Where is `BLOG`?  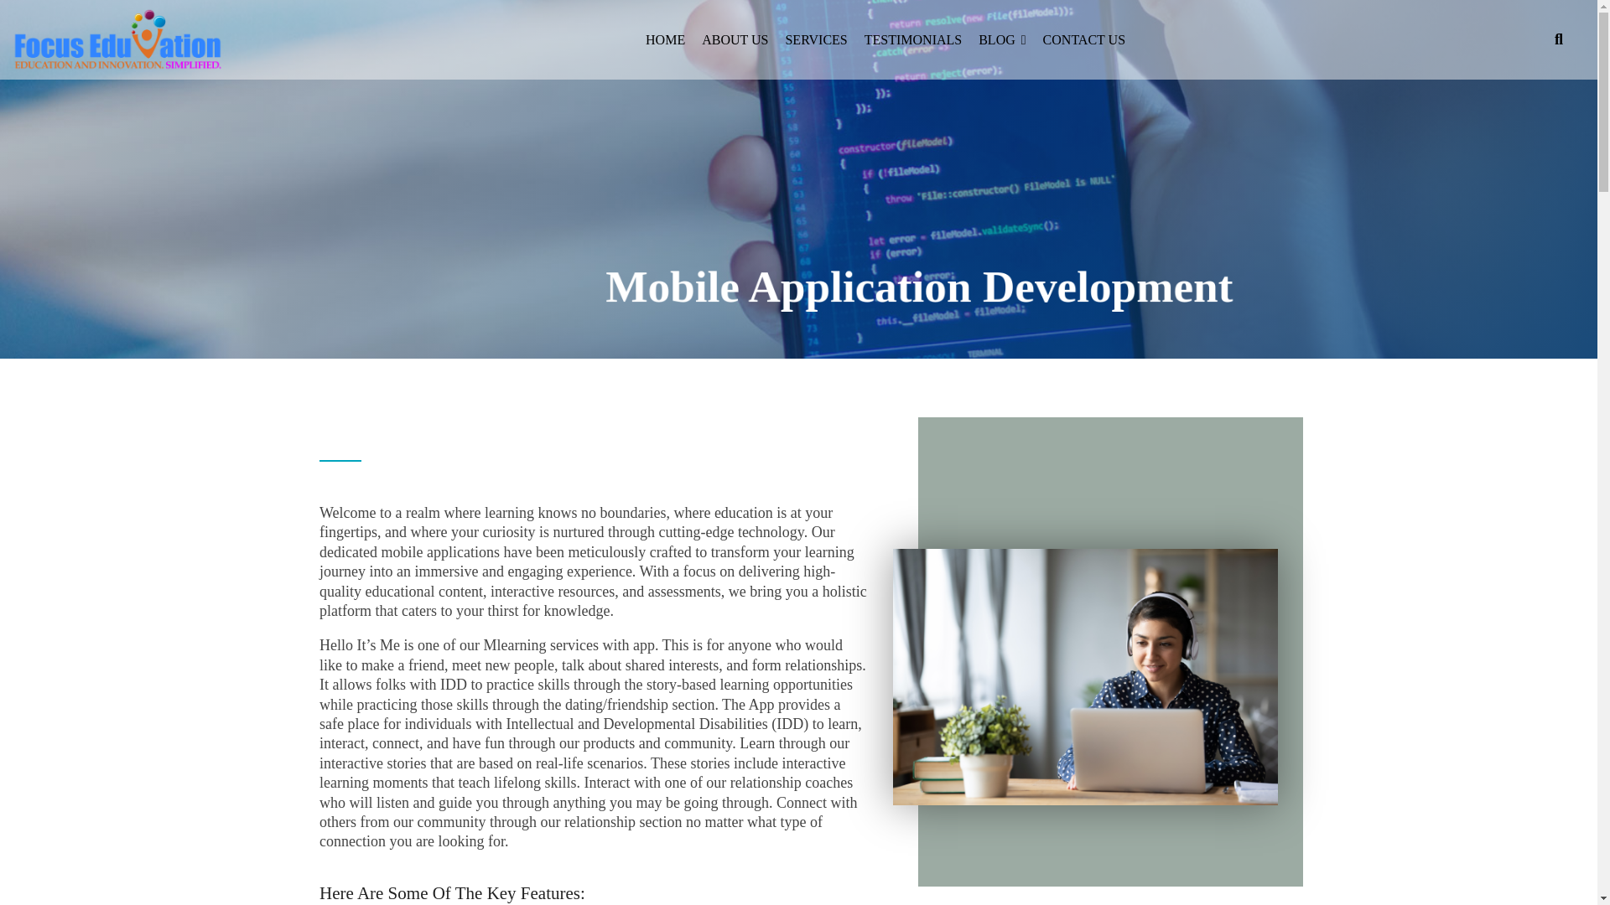
BLOG is located at coordinates (1002, 40).